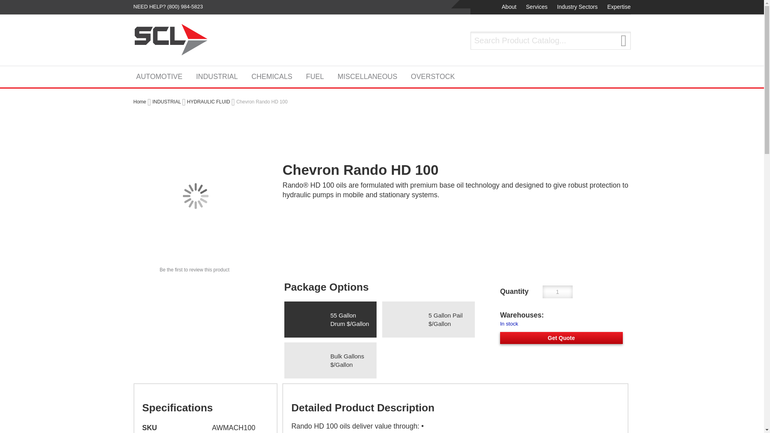 This screenshot has width=770, height=433. What do you see at coordinates (171, 40) in the screenshot?
I see `SCL - Lubricants` at bounding box center [171, 40].